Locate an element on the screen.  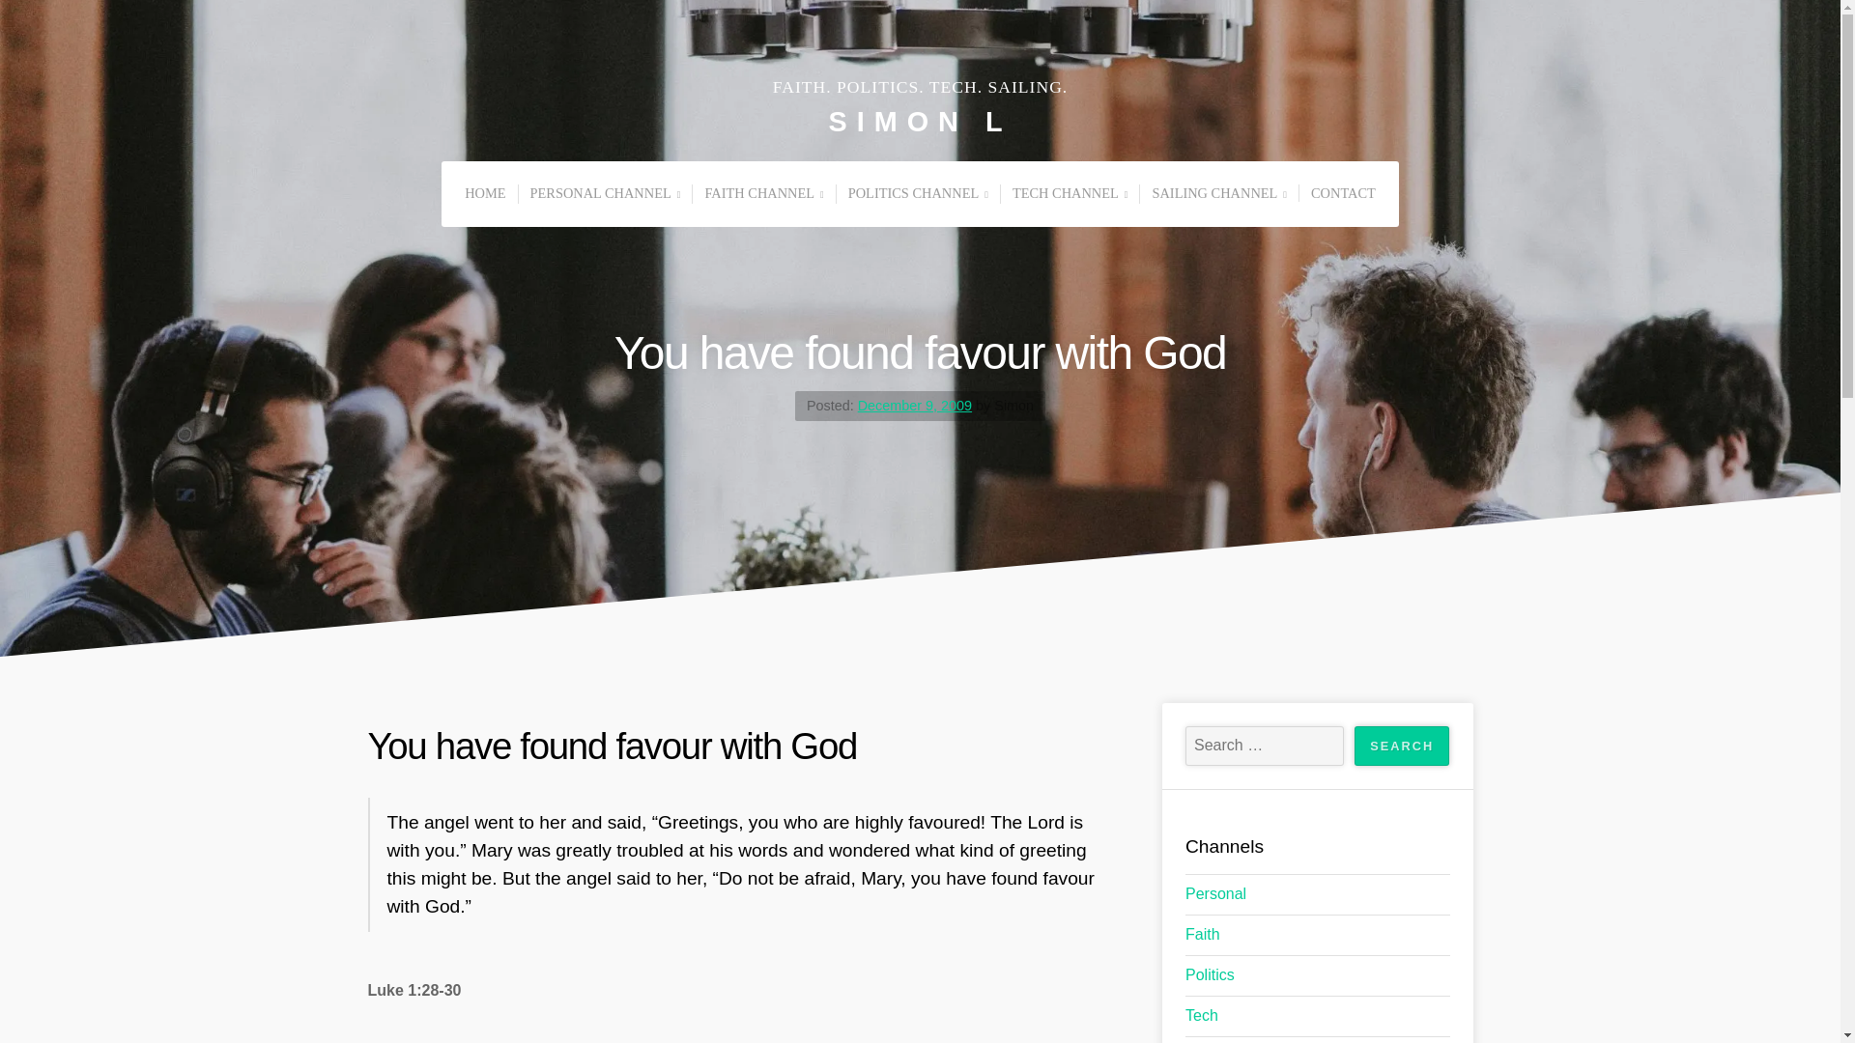
FAITH CHANNEL is located at coordinates (763, 193).